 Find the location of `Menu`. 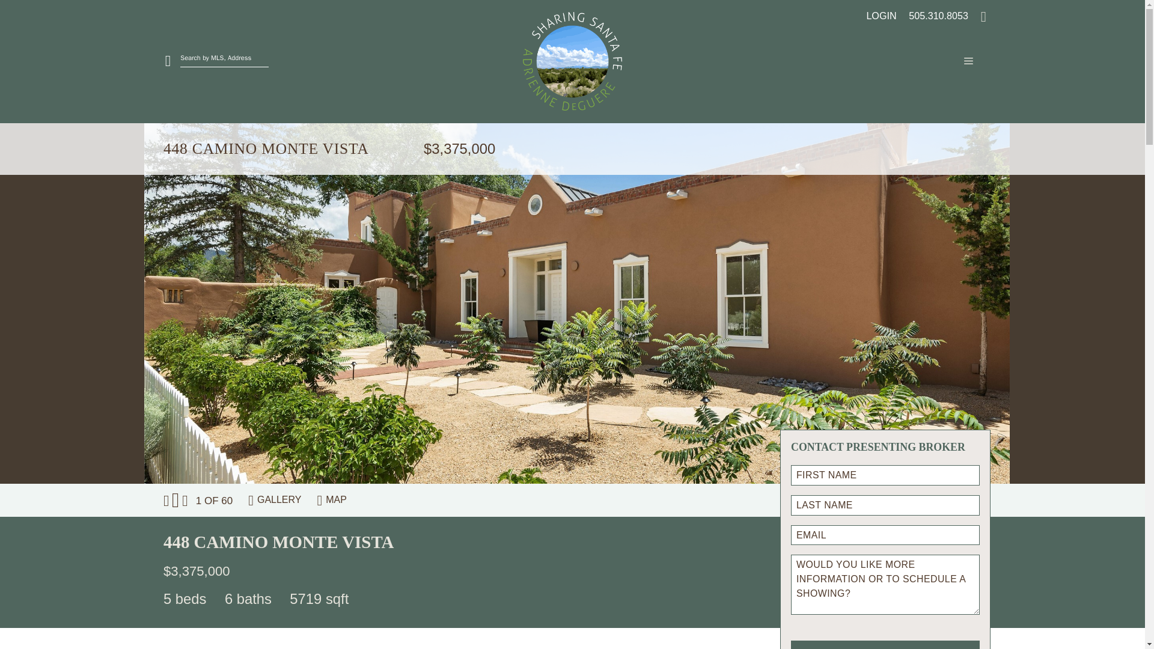

Menu is located at coordinates (930, 61).